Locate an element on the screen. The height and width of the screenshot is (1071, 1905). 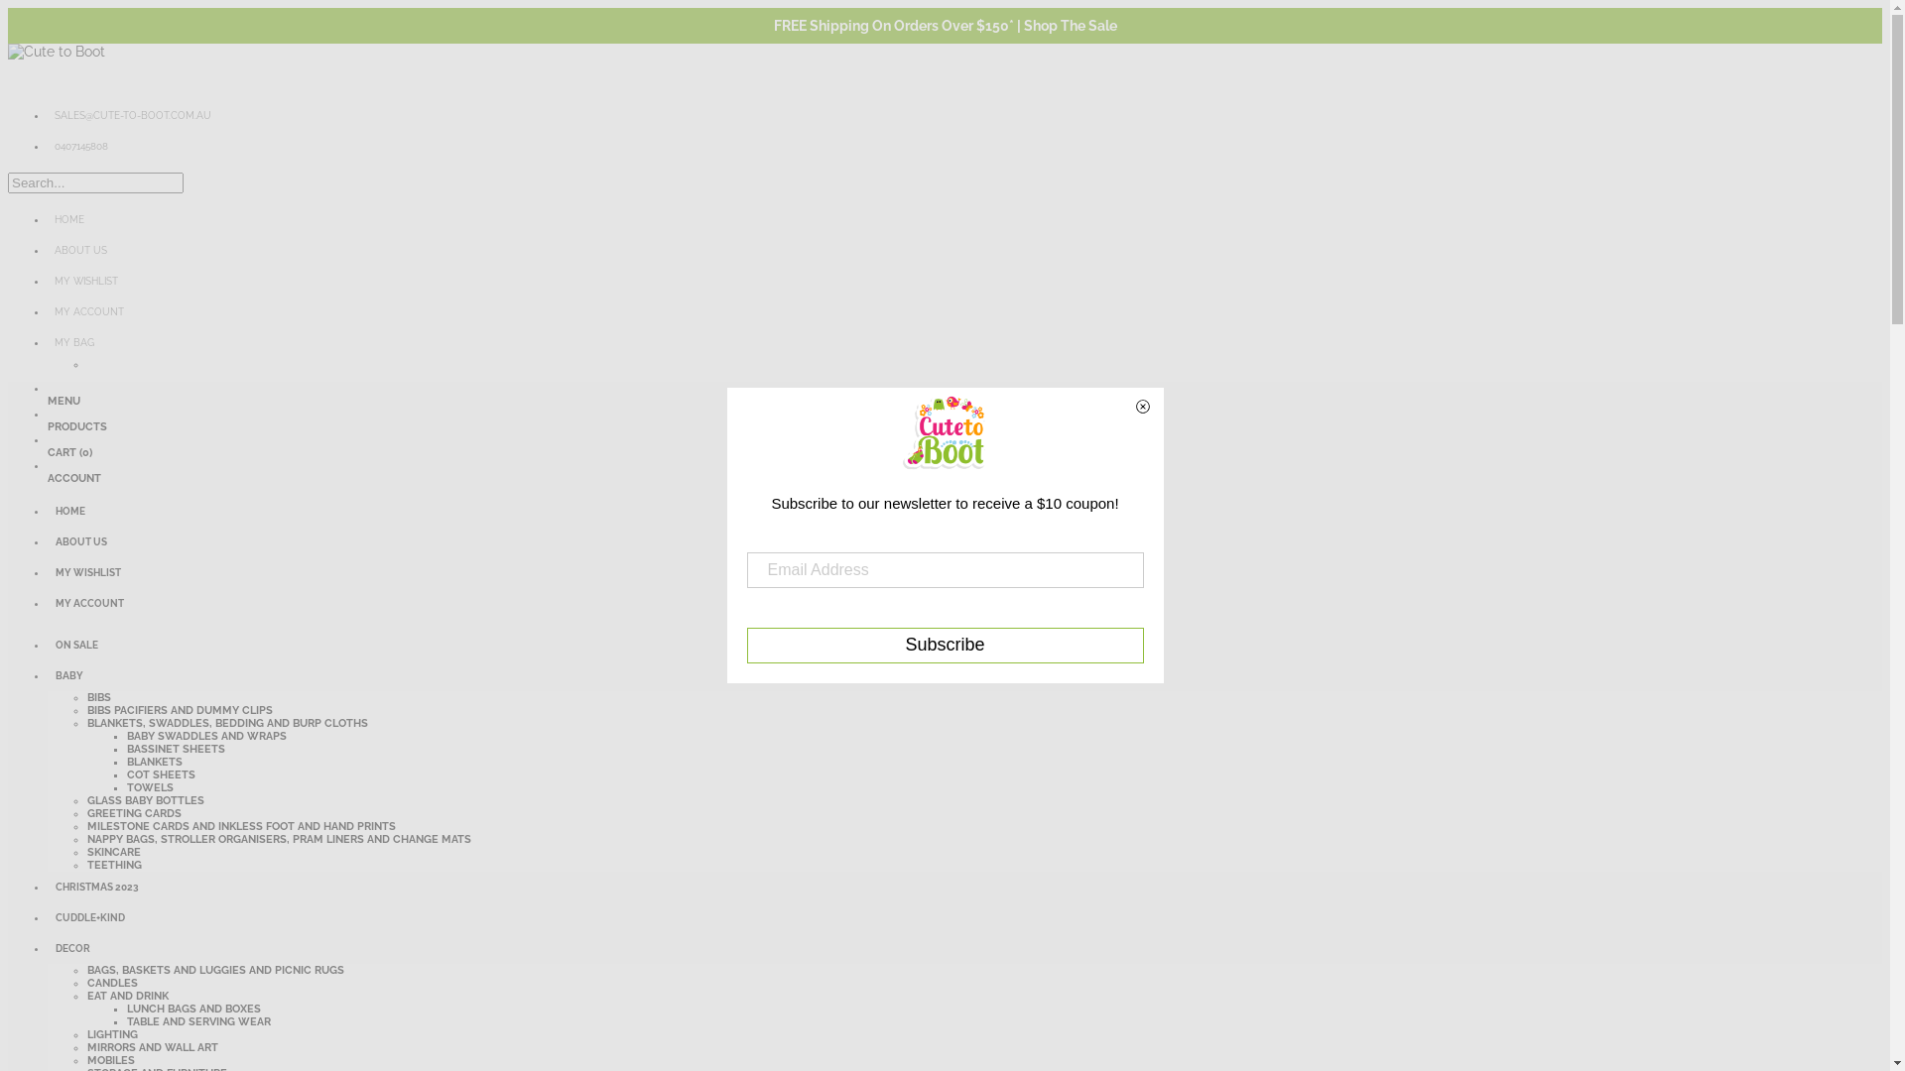
TABLE AND SERVING WEAR is located at coordinates (198, 1021).